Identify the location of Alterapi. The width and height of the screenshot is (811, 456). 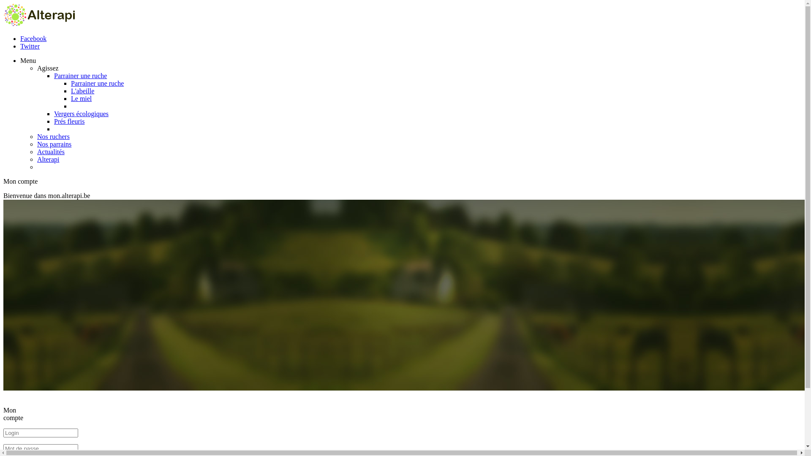
(48, 160).